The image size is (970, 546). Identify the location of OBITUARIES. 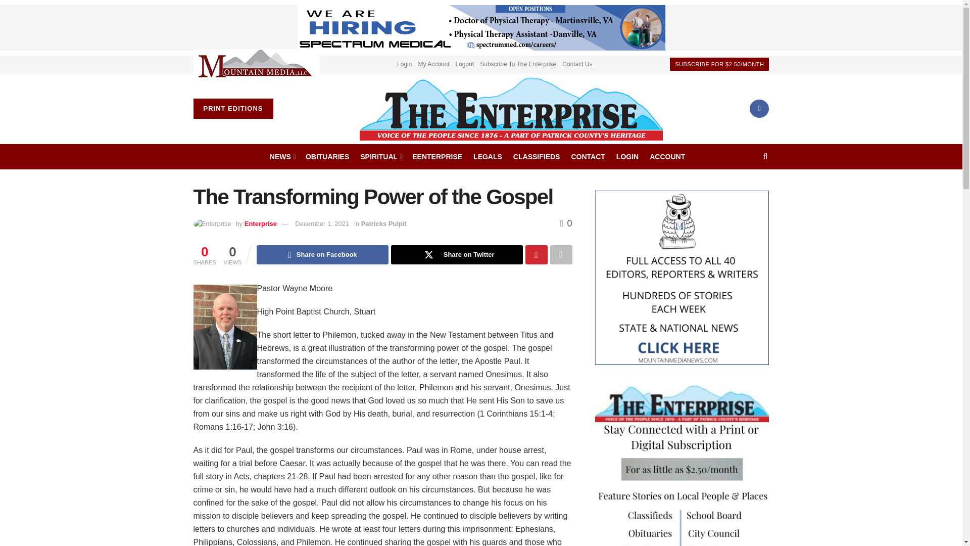
(327, 157).